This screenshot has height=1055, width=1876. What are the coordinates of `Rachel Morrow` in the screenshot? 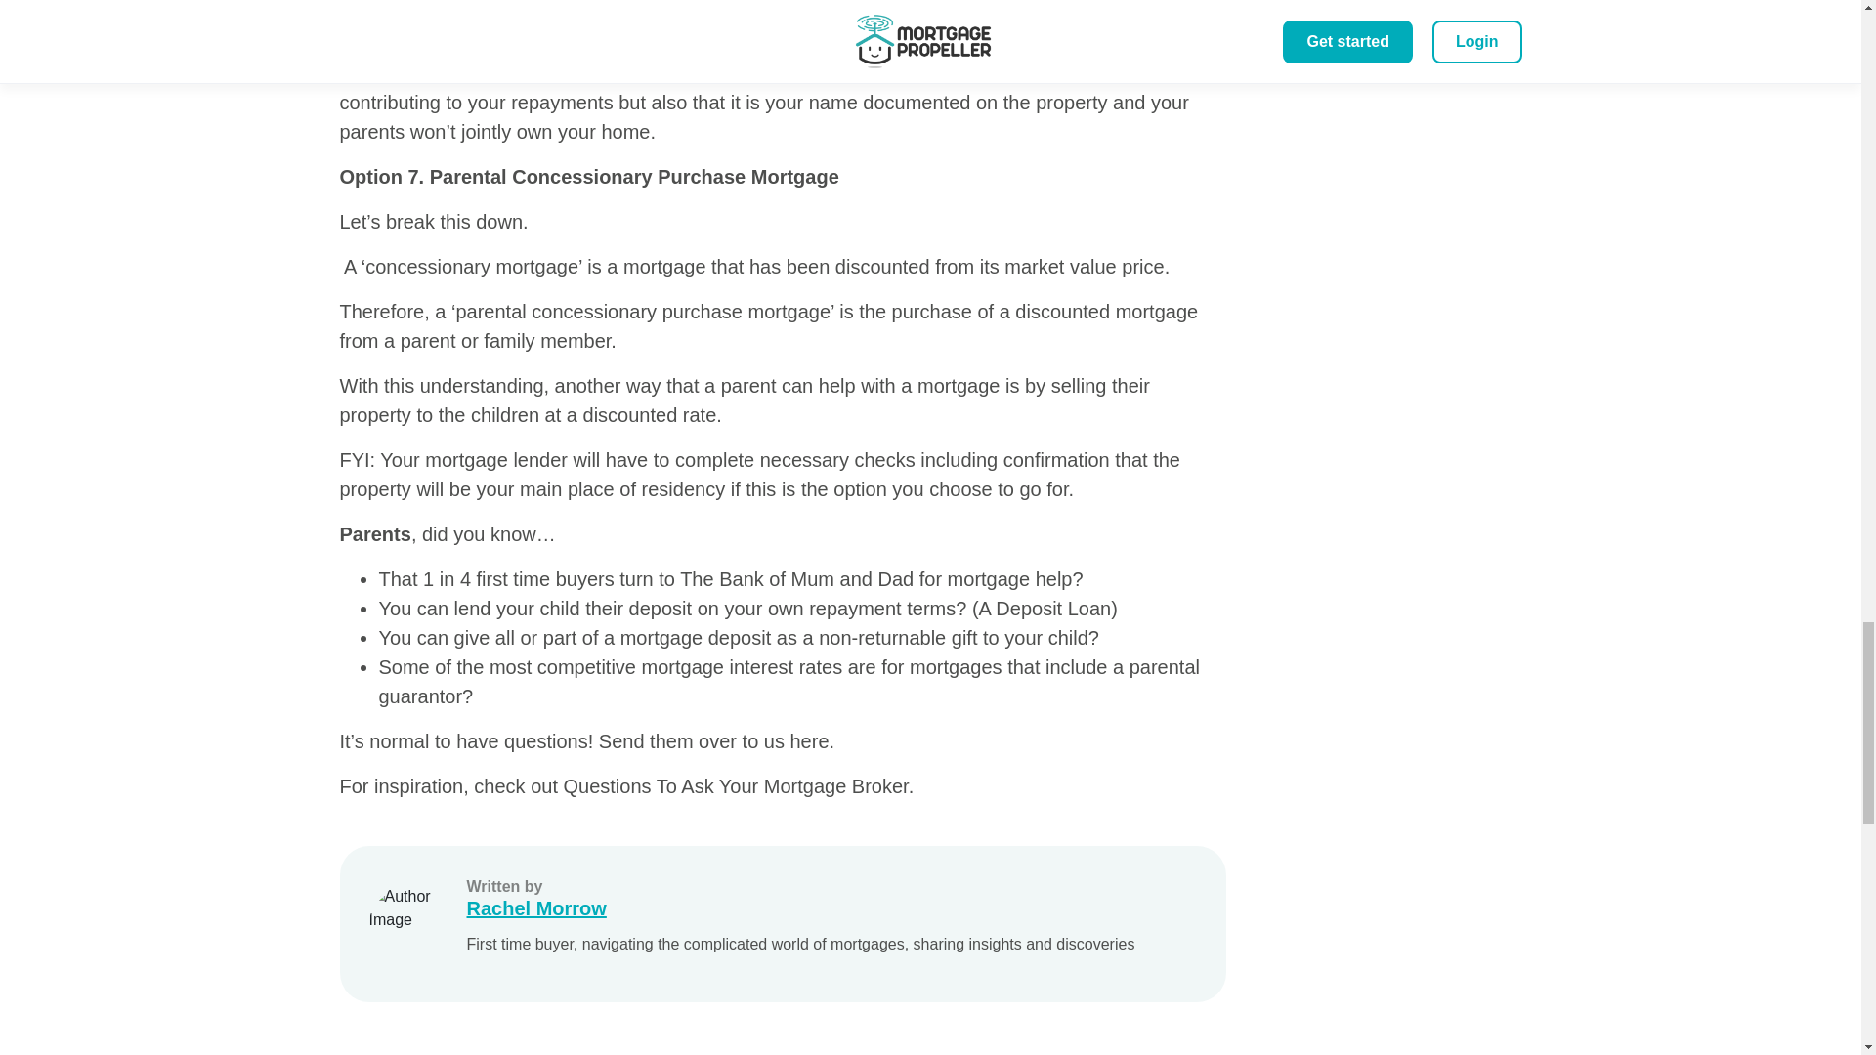 It's located at (801, 908).